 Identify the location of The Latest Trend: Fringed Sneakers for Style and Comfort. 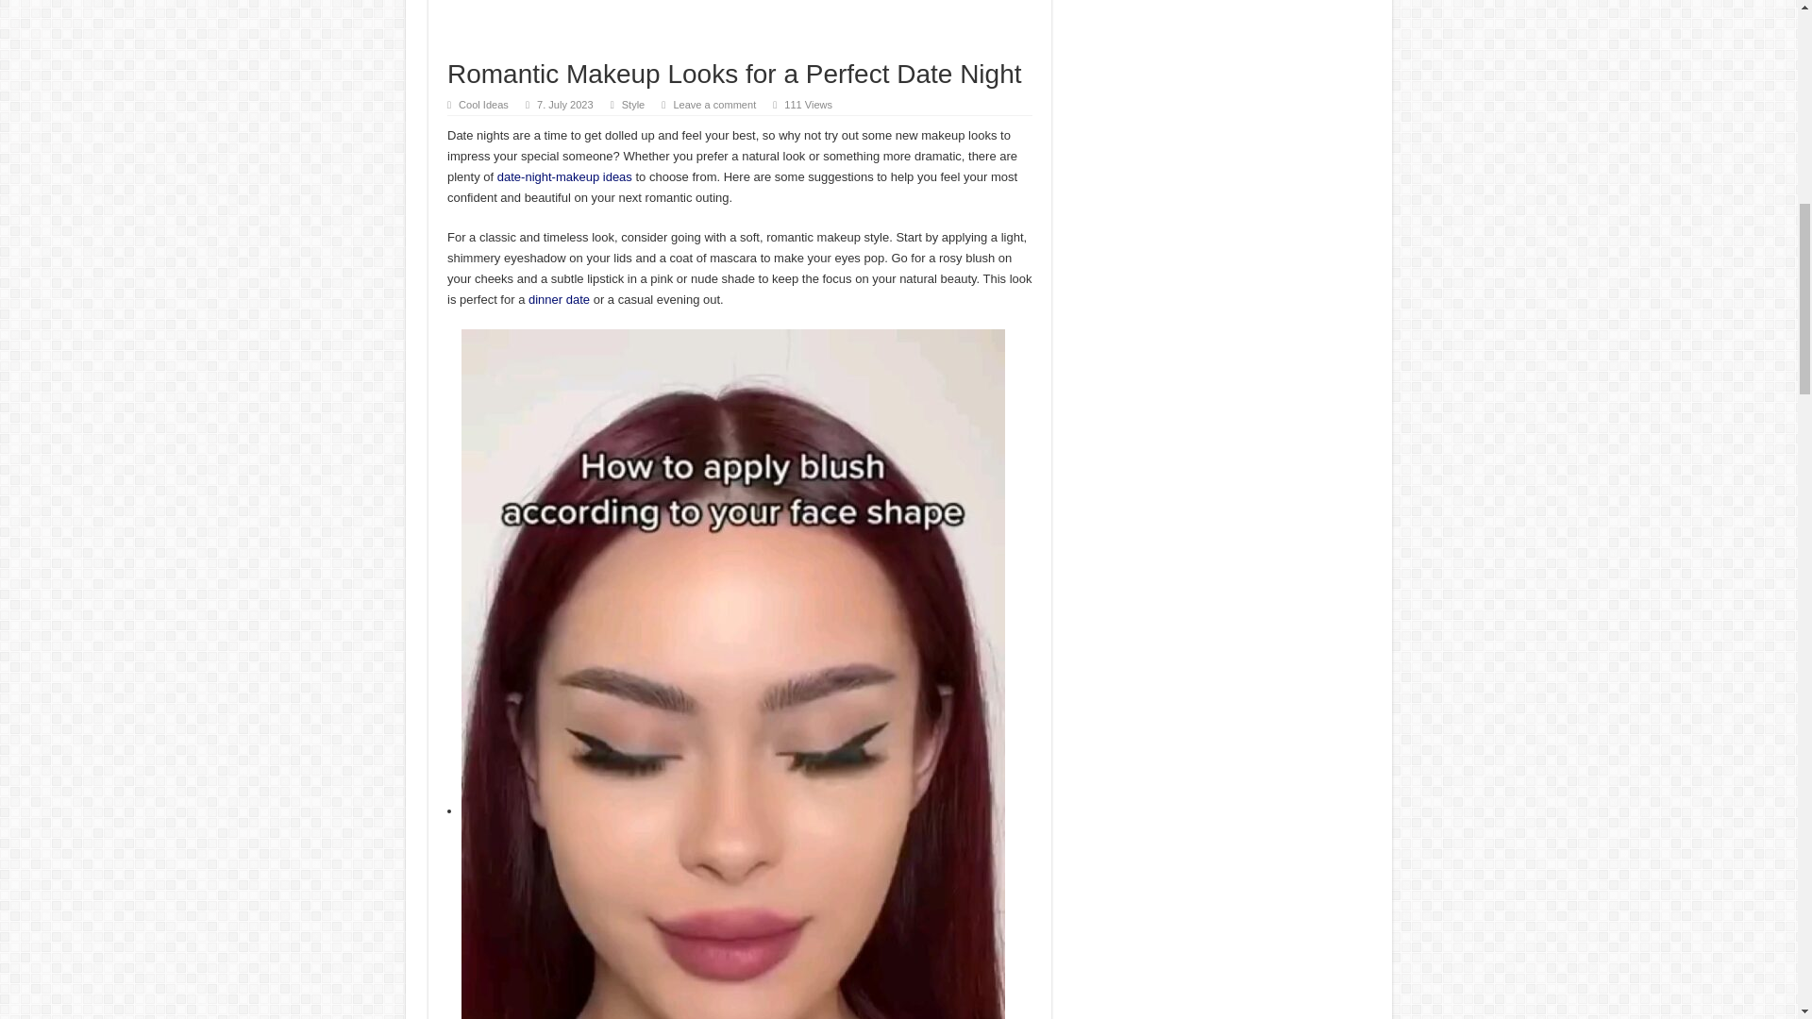
(559, 299).